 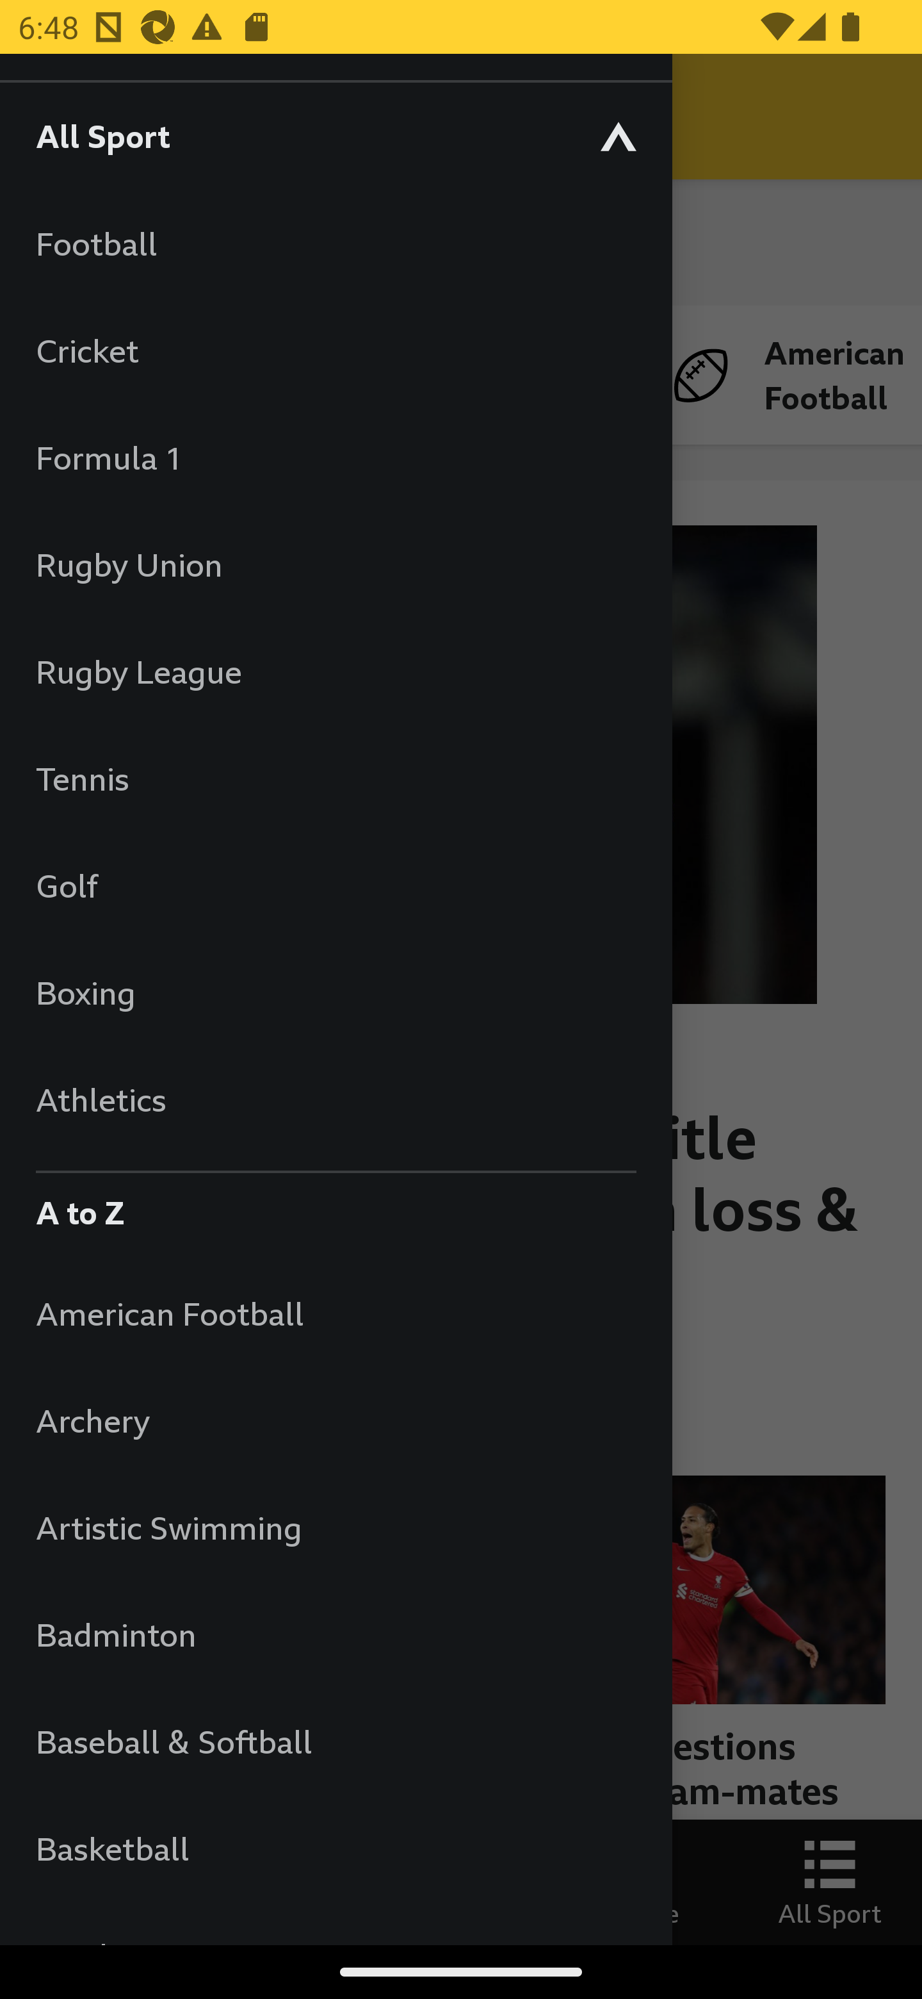 I want to click on Badminton, so click(x=336, y=1635).